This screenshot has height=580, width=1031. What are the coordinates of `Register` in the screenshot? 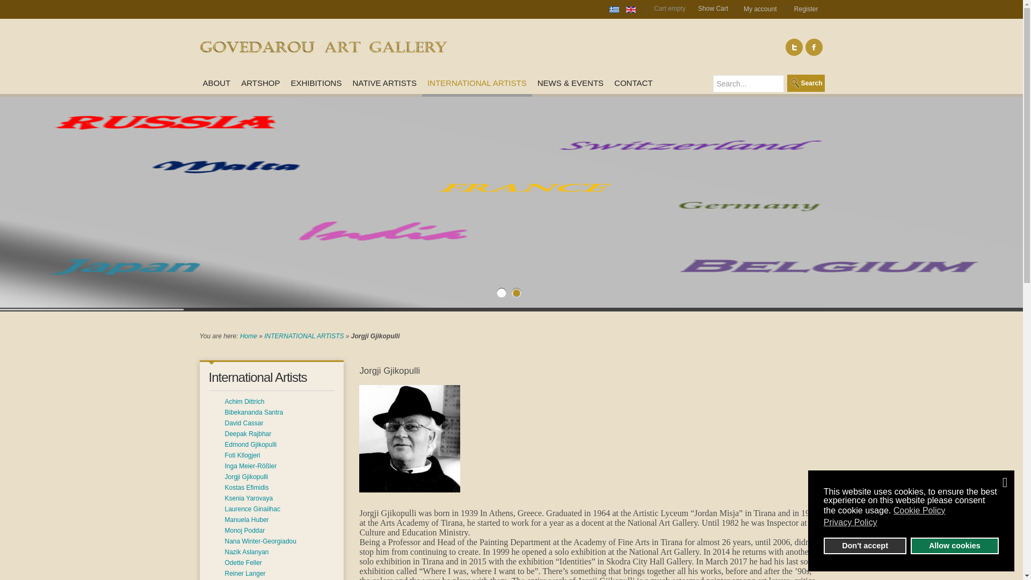 It's located at (806, 9).